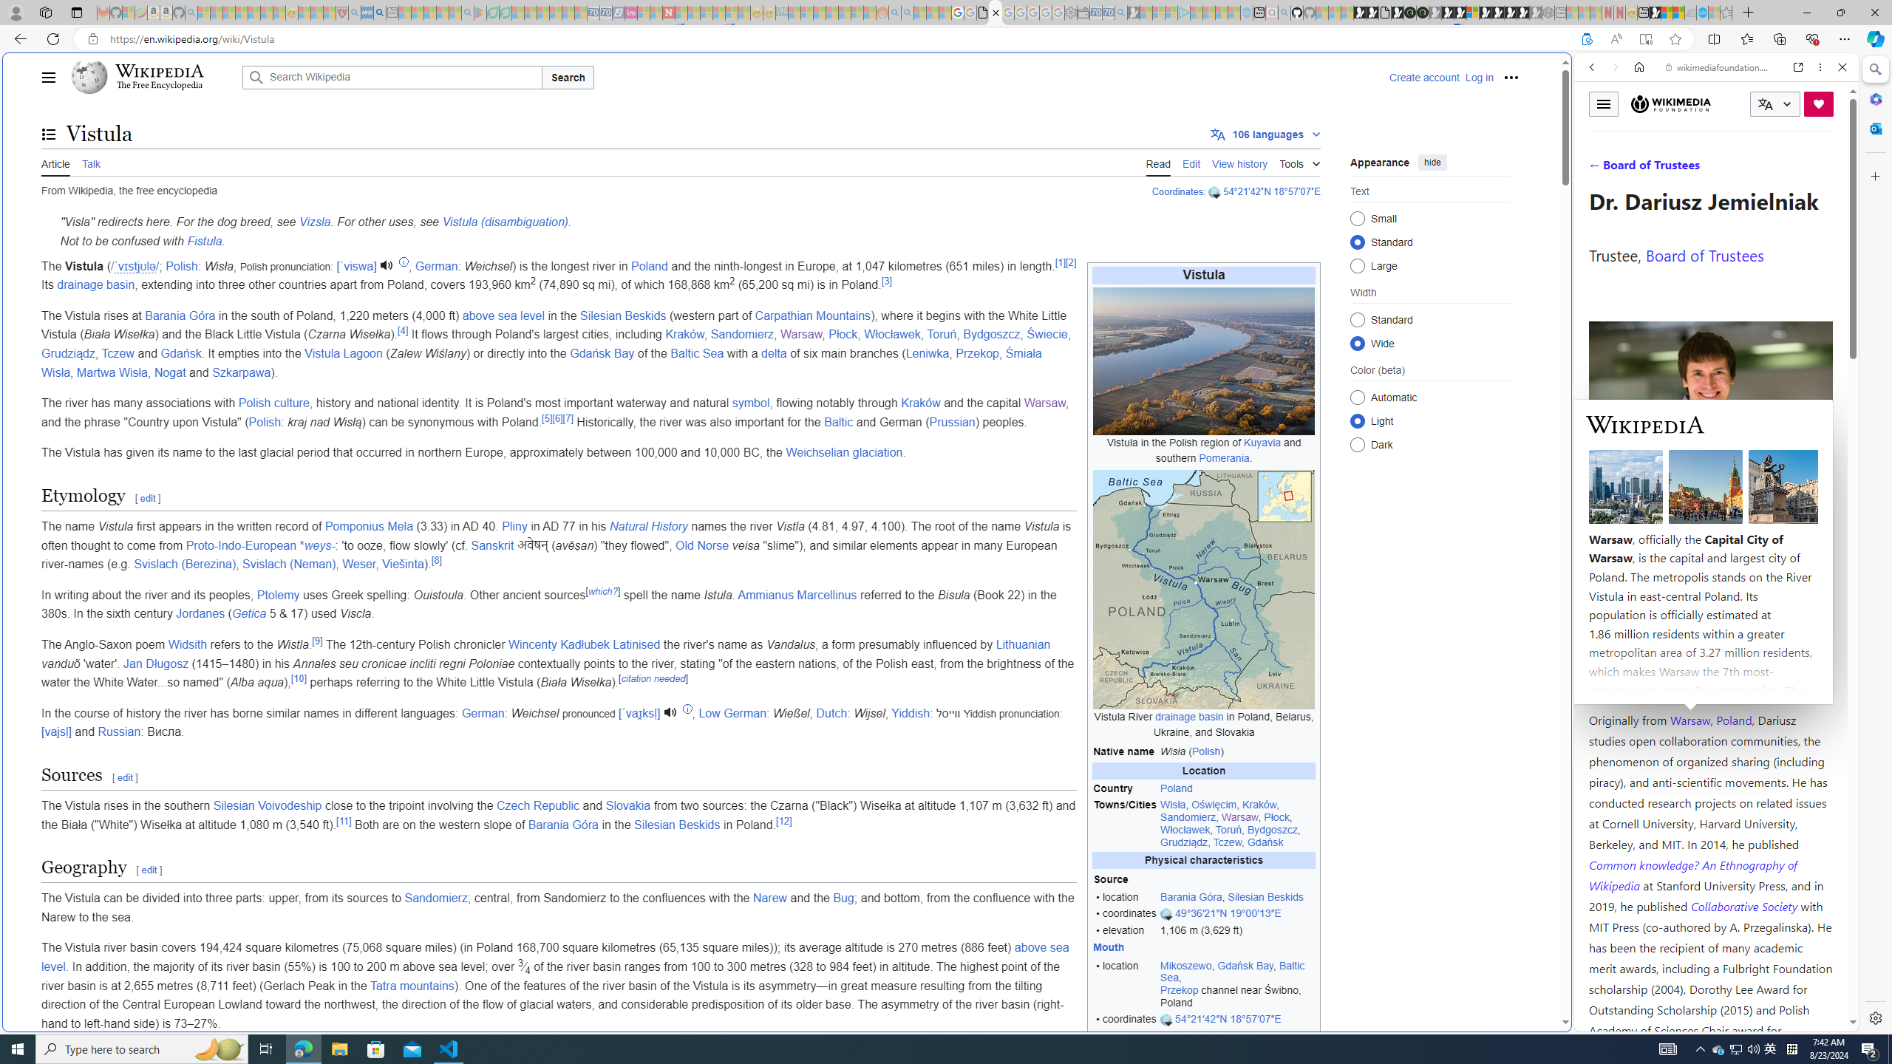 Image resolution: width=1892 pixels, height=1064 pixels. What do you see at coordinates (241, 545) in the screenshot?
I see `Proto-Indo-European` at bounding box center [241, 545].